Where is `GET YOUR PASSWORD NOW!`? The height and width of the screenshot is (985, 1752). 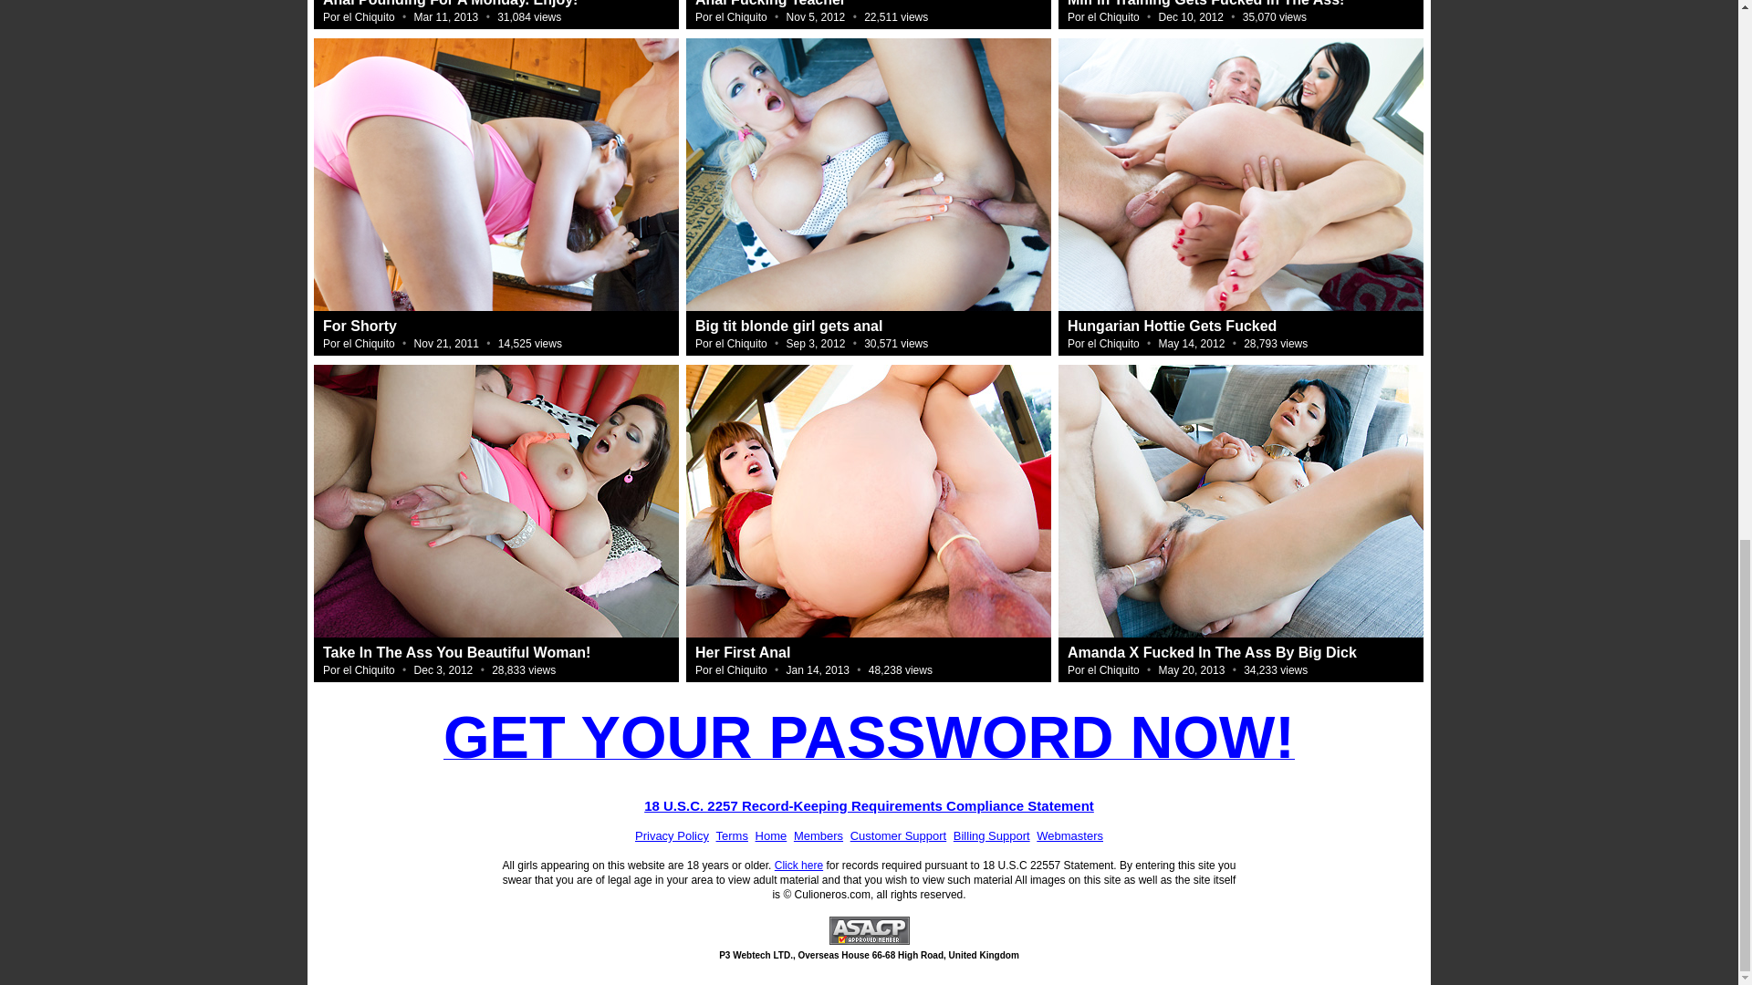 GET YOUR PASSWORD NOW! is located at coordinates (869, 733).